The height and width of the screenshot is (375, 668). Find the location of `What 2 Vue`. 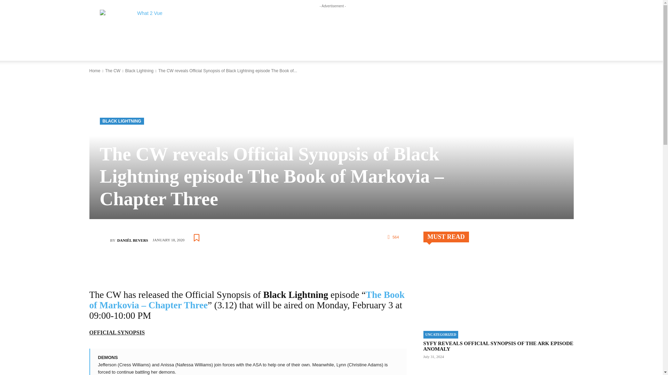

What 2 Vue is located at coordinates (147, 25).